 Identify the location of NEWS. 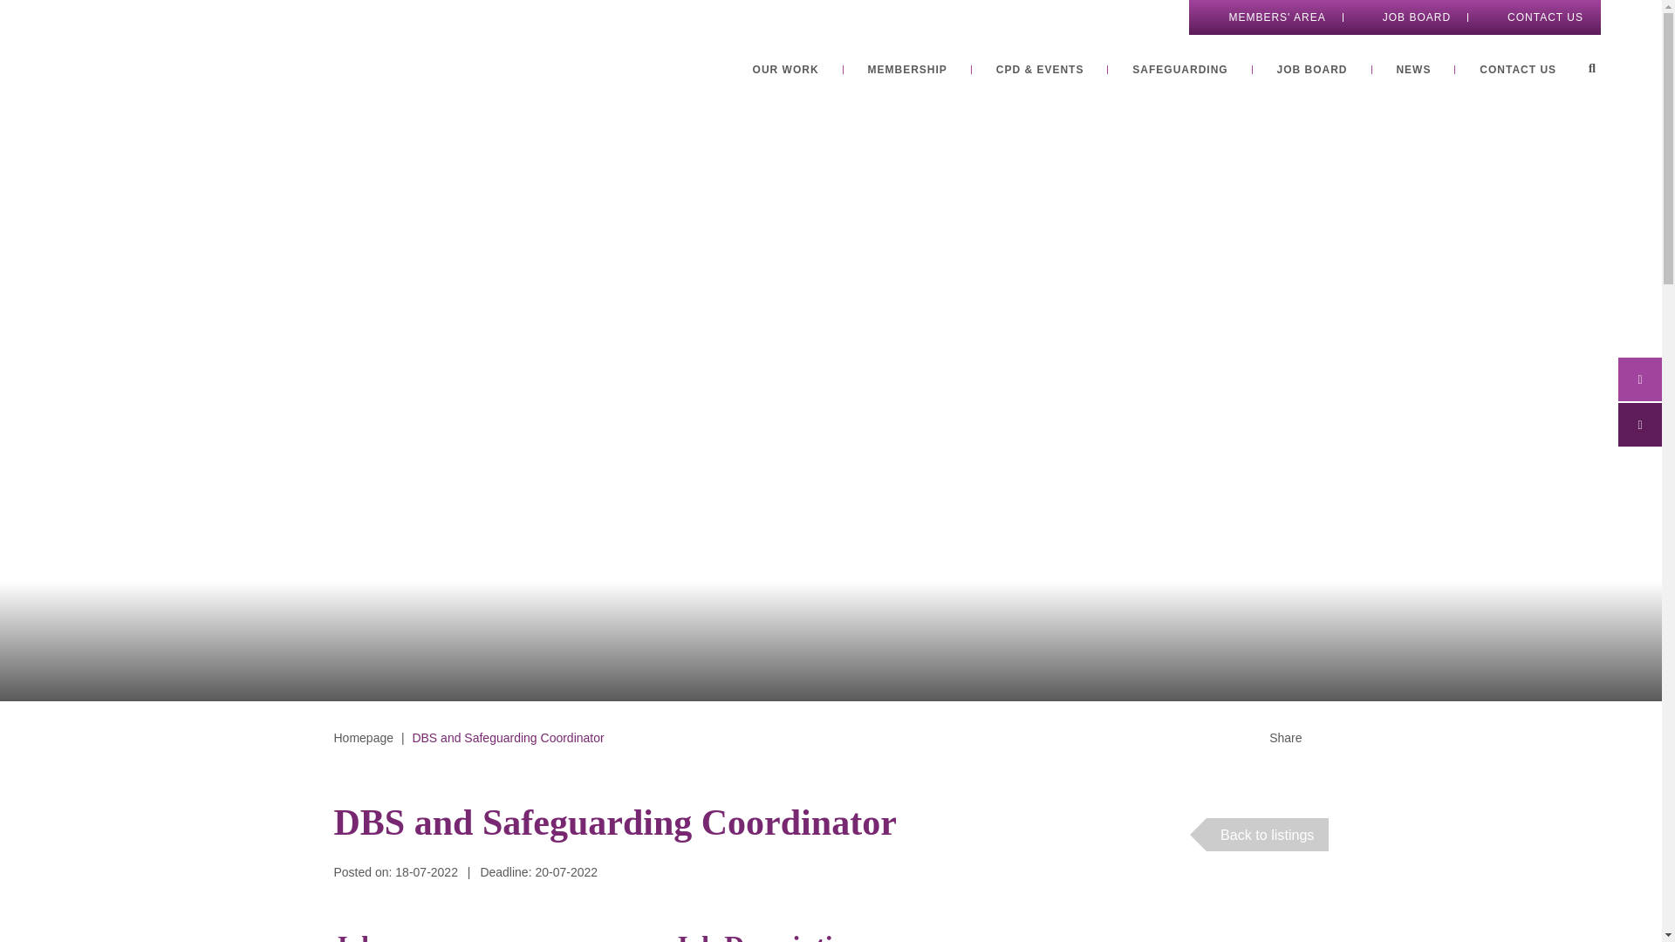
(1412, 70).